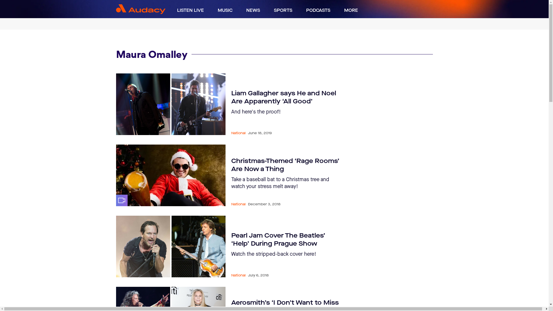  I want to click on PODCASTS, so click(318, 10).